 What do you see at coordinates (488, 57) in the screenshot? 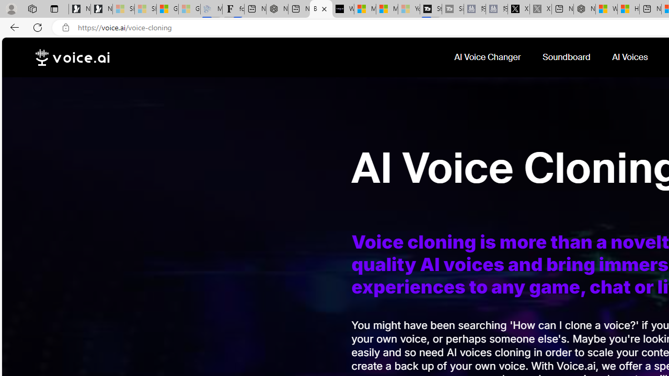
I see `AI Voice Changer ` at bounding box center [488, 57].